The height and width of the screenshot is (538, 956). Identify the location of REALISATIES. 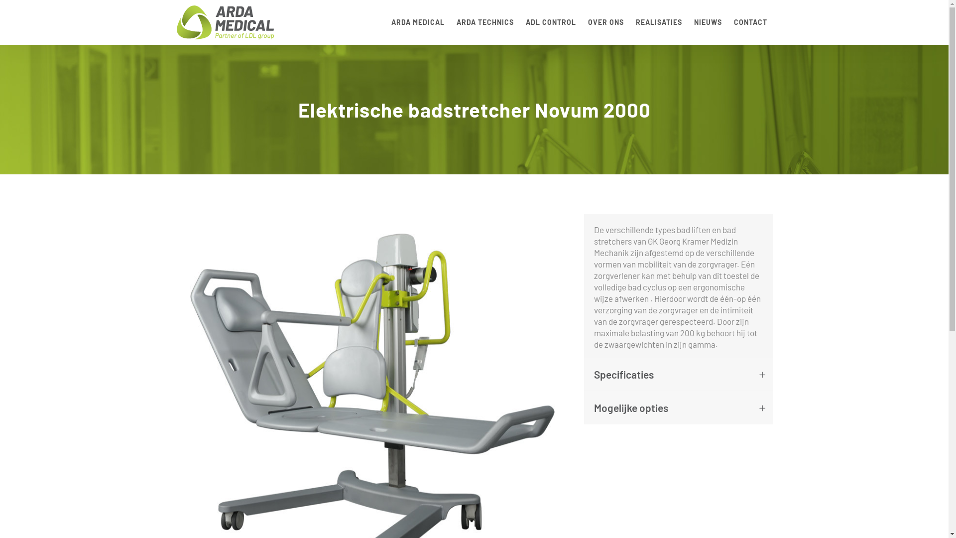
(658, 22).